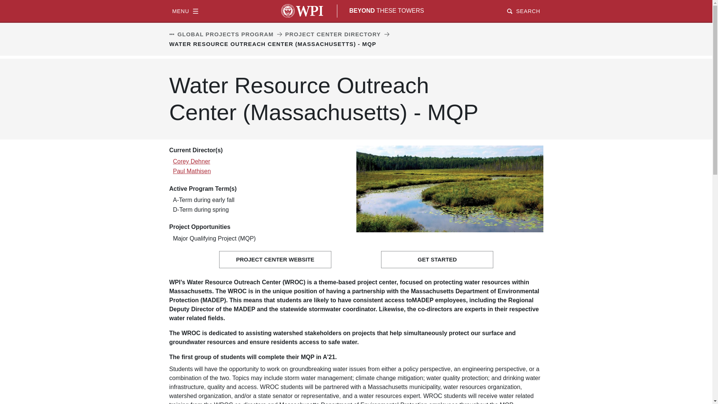 This screenshot has height=404, width=718. What do you see at coordinates (356, 1) in the screenshot?
I see `Skip to main content` at bounding box center [356, 1].